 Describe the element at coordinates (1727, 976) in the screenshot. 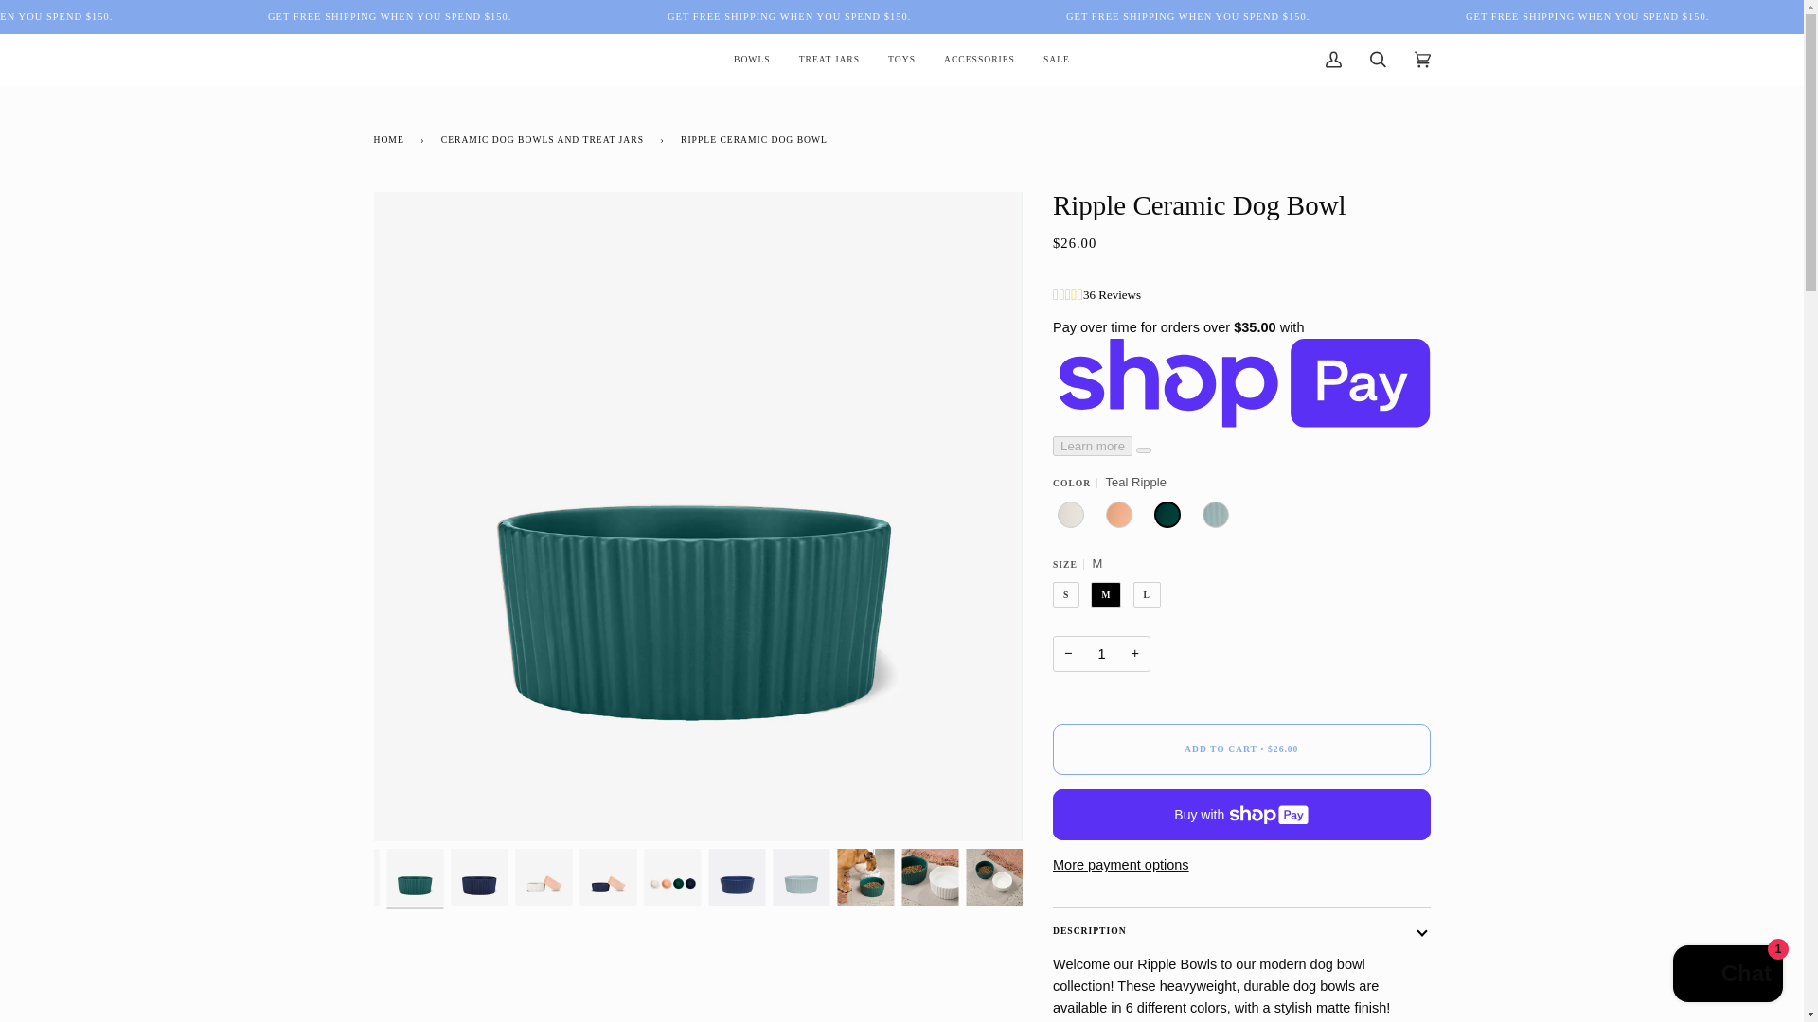

I see `Shopify online store chat` at that location.